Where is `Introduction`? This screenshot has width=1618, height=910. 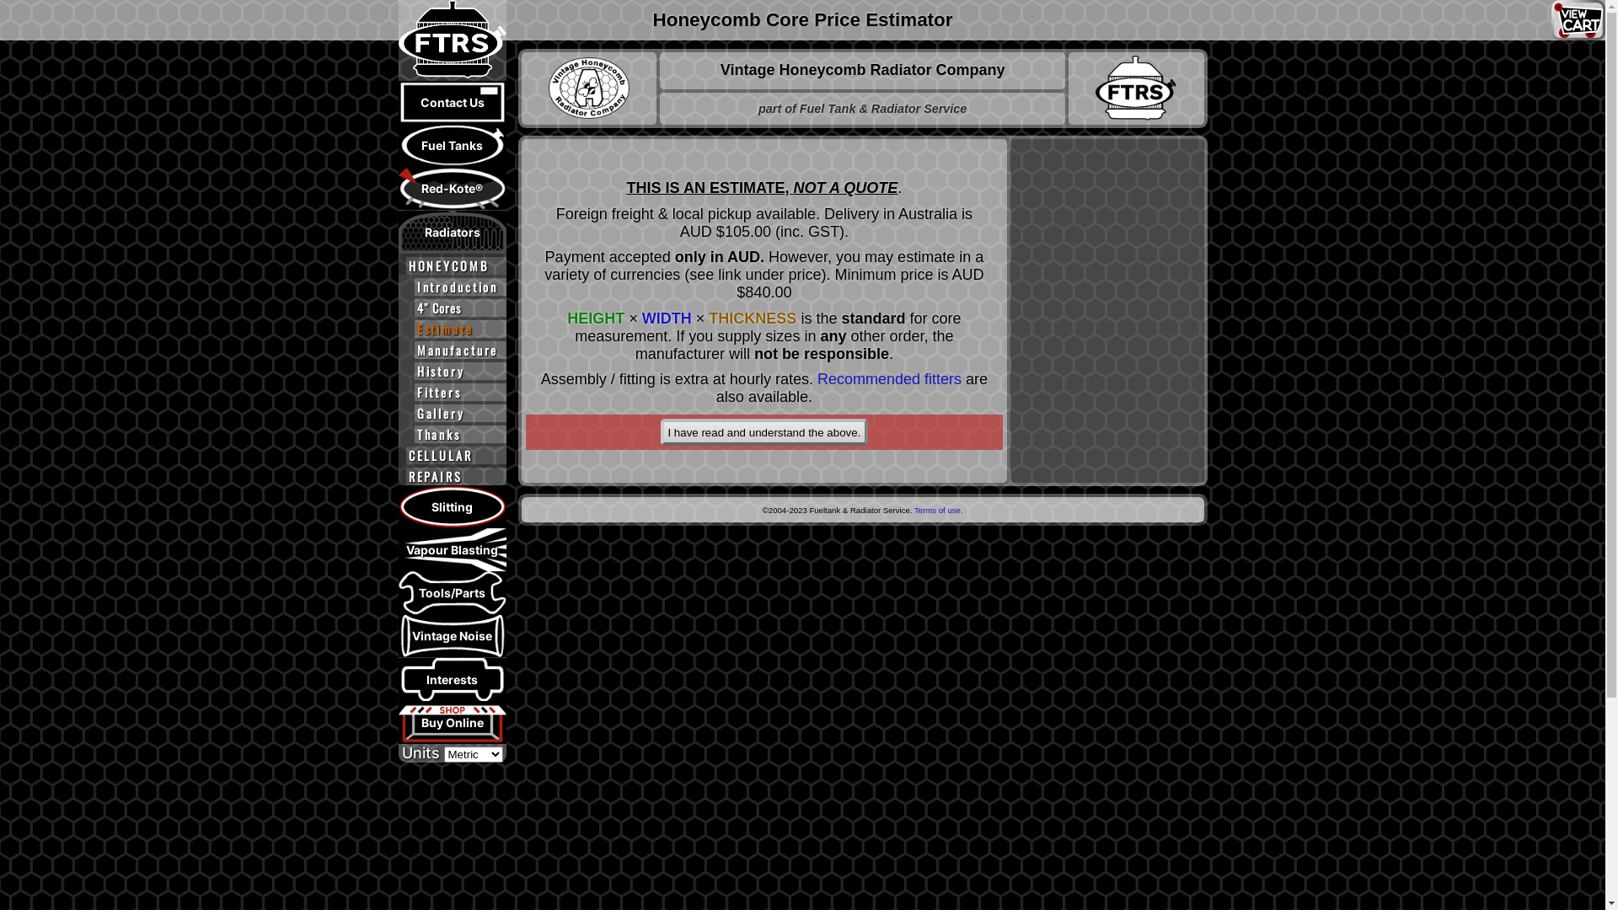
Introduction is located at coordinates (452, 285).